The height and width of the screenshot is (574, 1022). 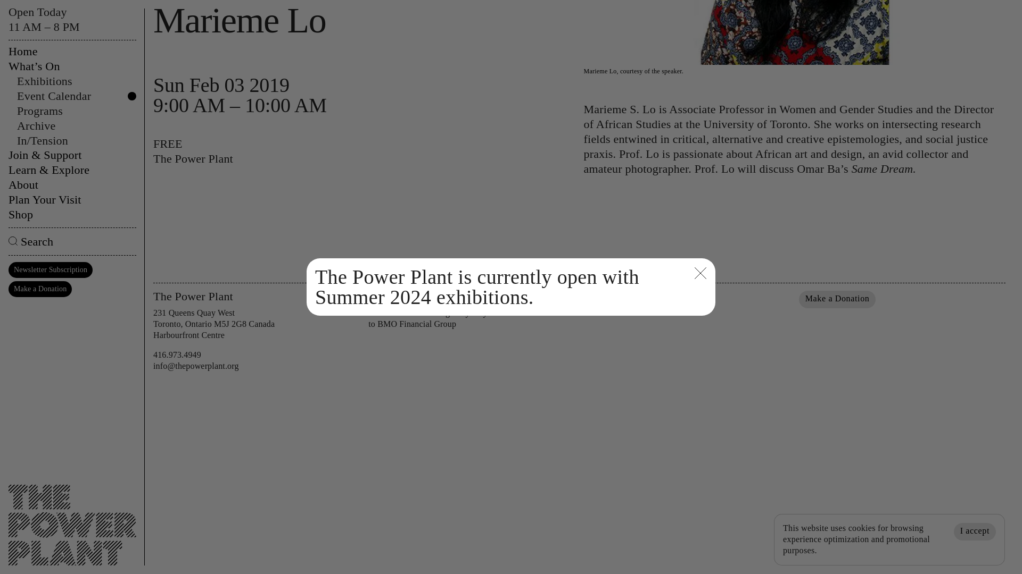 I want to click on Subscribe to our Newsletter, so click(x=642, y=299).